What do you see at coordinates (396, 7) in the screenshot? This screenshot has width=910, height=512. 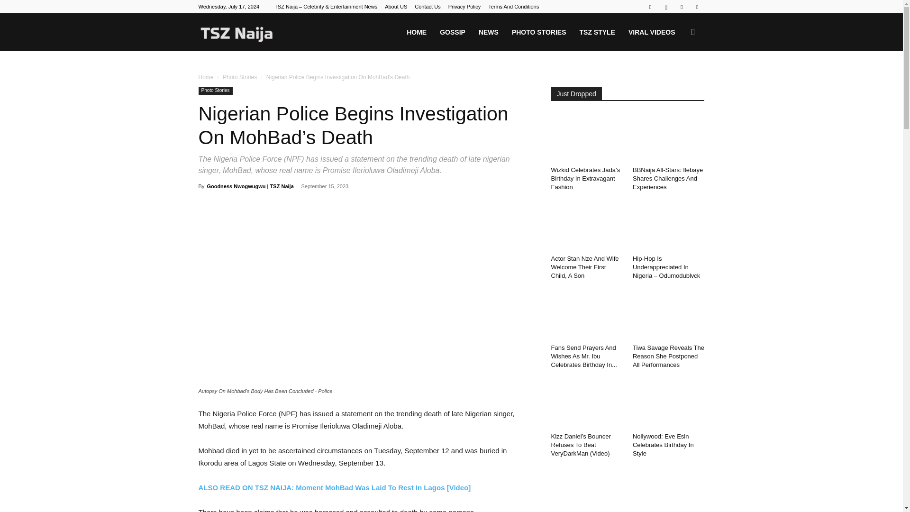 I see `About US` at bounding box center [396, 7].